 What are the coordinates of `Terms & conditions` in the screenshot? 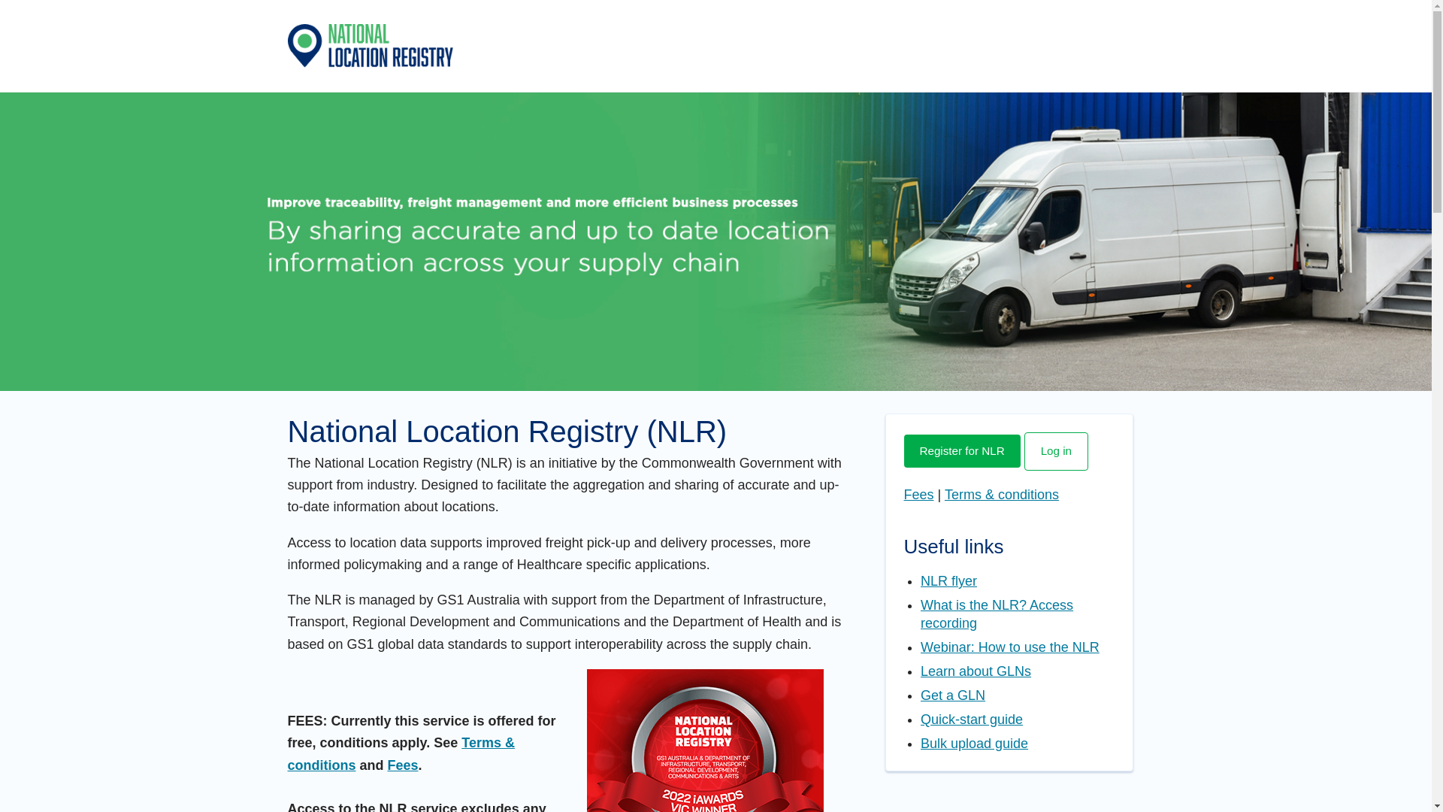 It's located at (1002, 495).